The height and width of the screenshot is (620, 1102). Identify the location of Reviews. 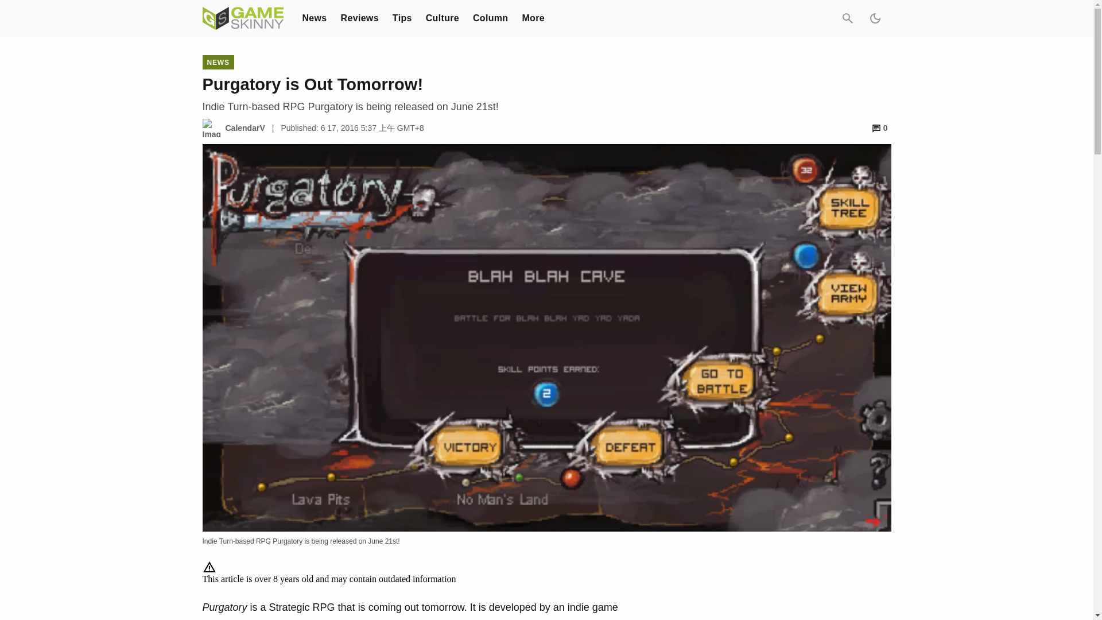
(359, 17).